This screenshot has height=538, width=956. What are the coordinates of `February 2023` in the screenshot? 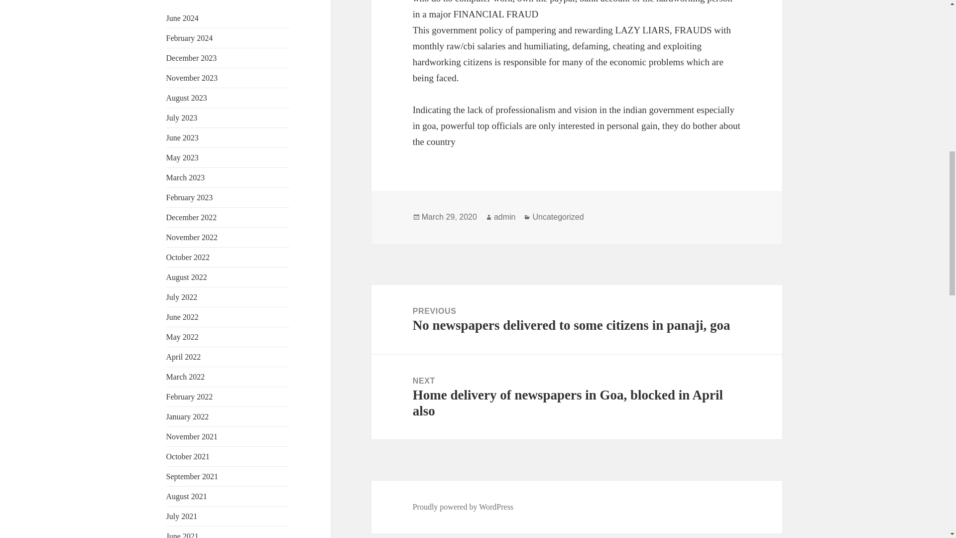 It's located at (190, 197).